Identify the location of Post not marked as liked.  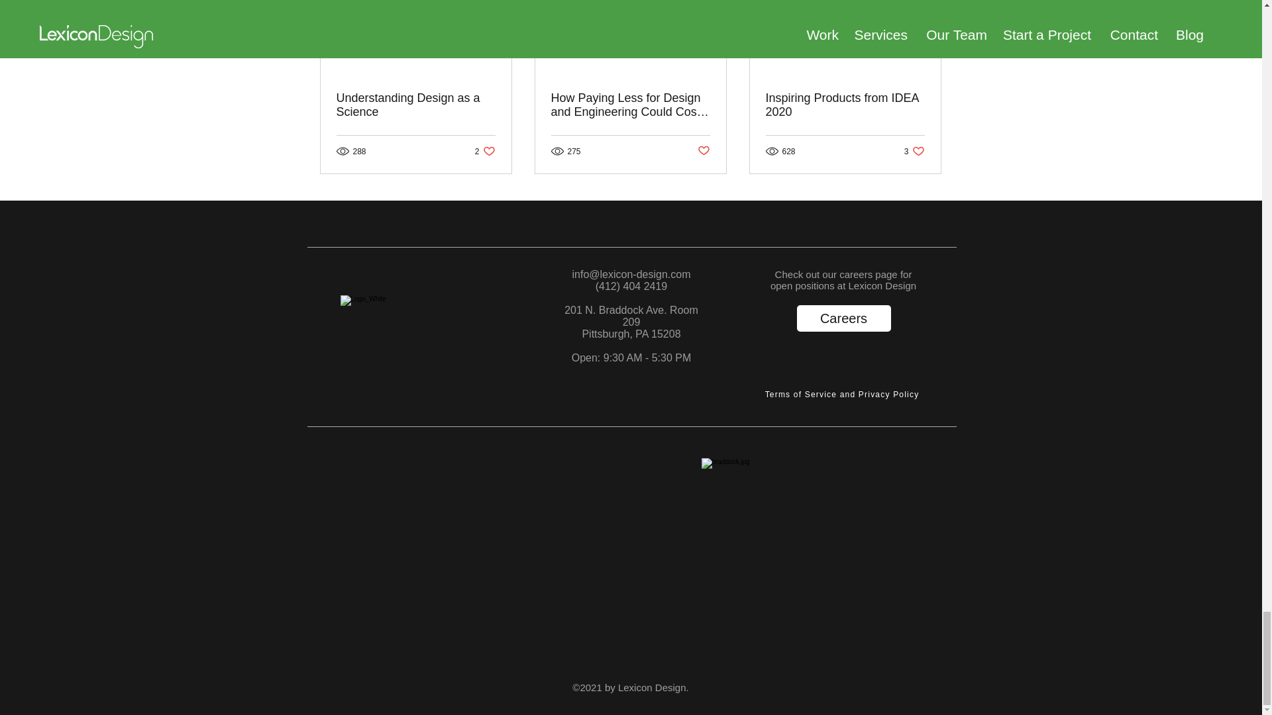
(914, 151).